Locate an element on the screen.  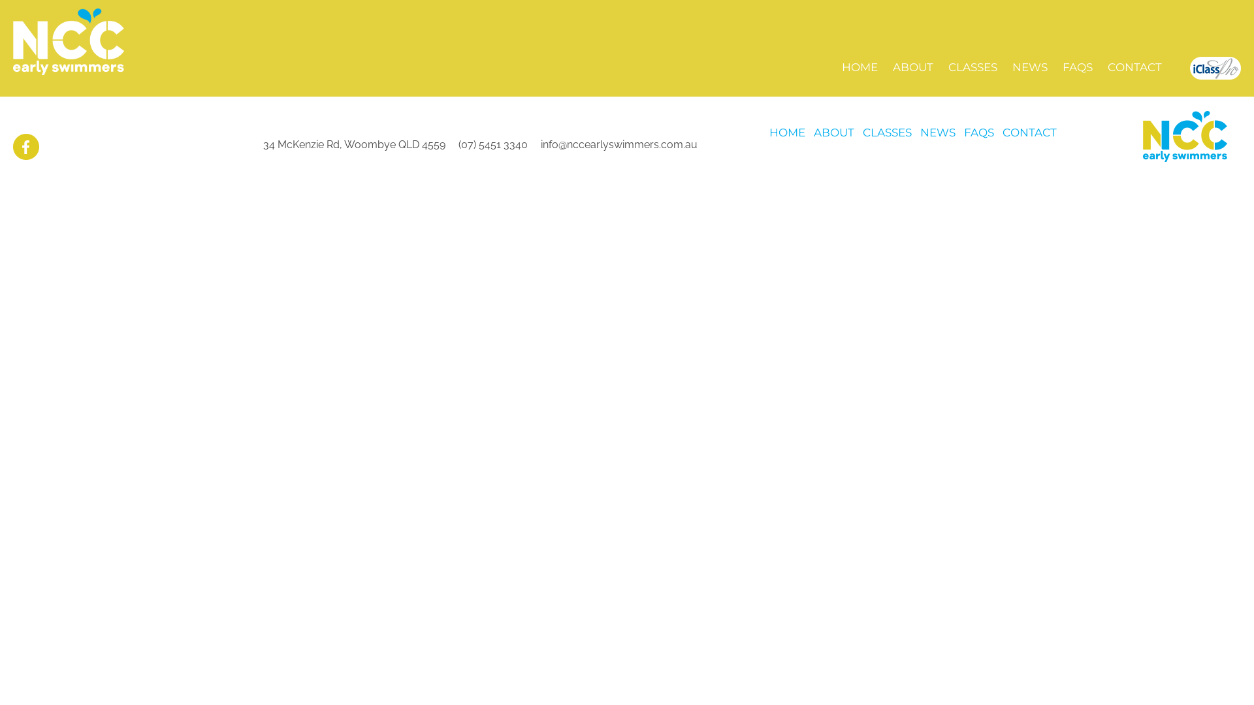
ABOUT is located at coordinates (913, 61).